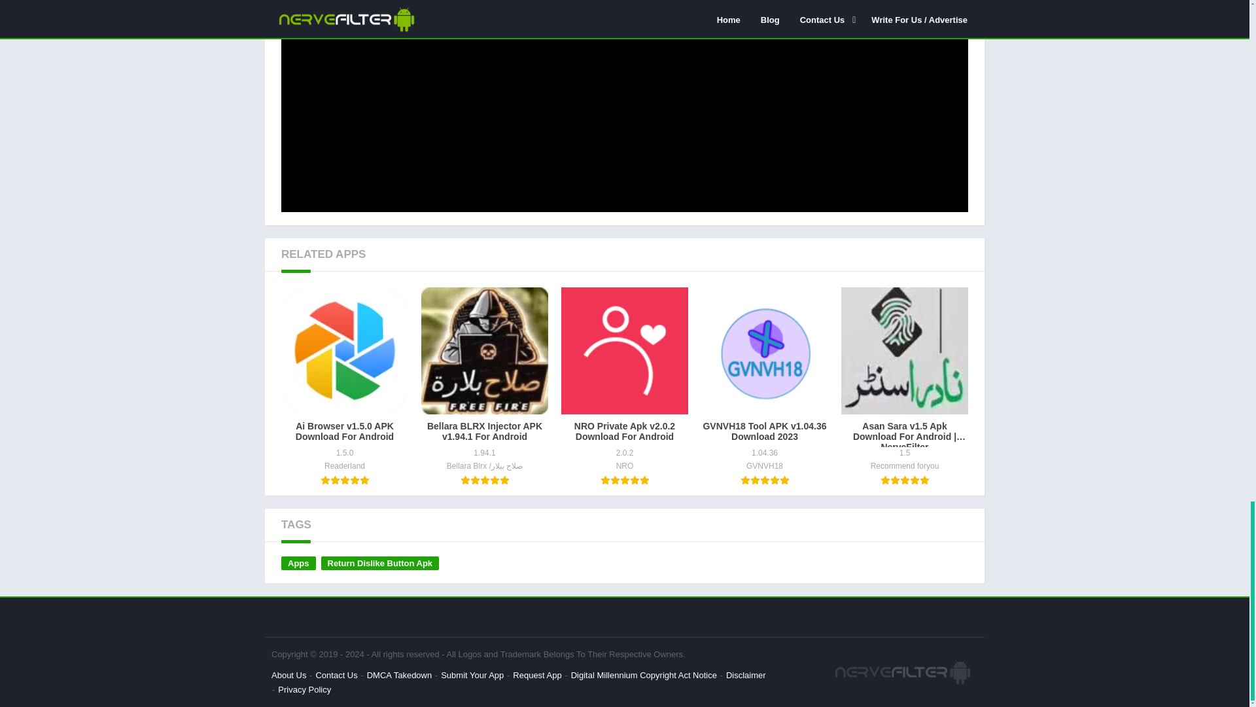  I want to click on Submit Your App, so click(472, 674).